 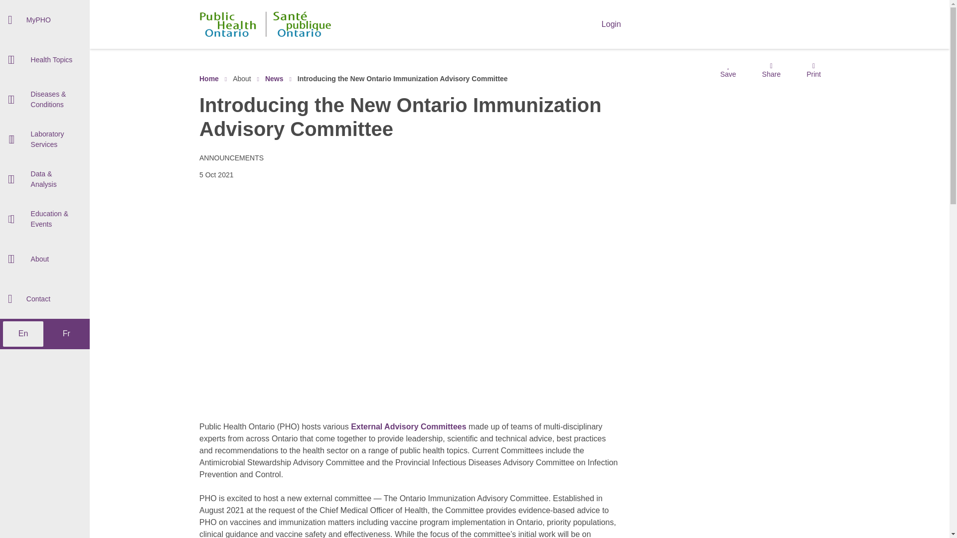 I want to click on Health Promotion, so click(x=45, y=154).